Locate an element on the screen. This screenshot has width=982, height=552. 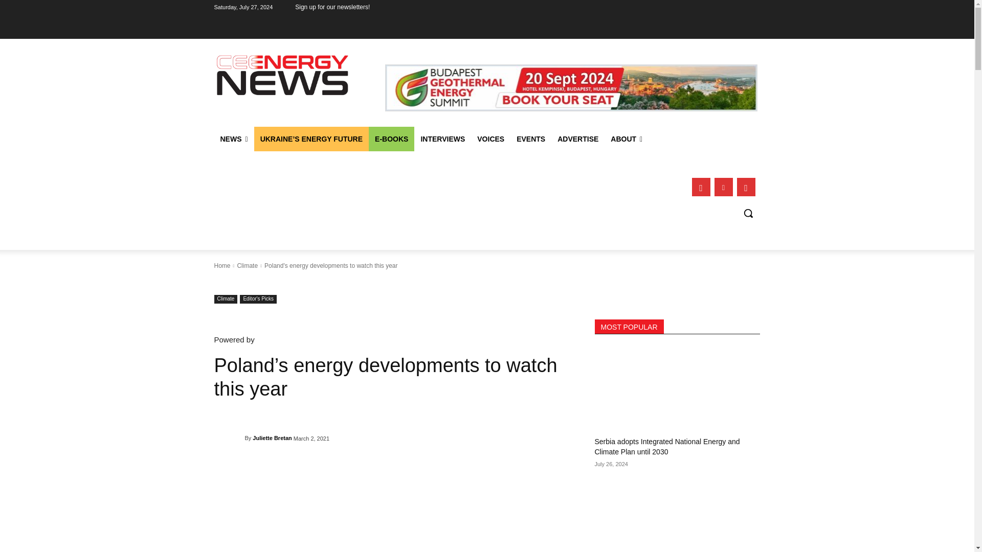
Juliette Bretan is located at coordinates (229, 438).